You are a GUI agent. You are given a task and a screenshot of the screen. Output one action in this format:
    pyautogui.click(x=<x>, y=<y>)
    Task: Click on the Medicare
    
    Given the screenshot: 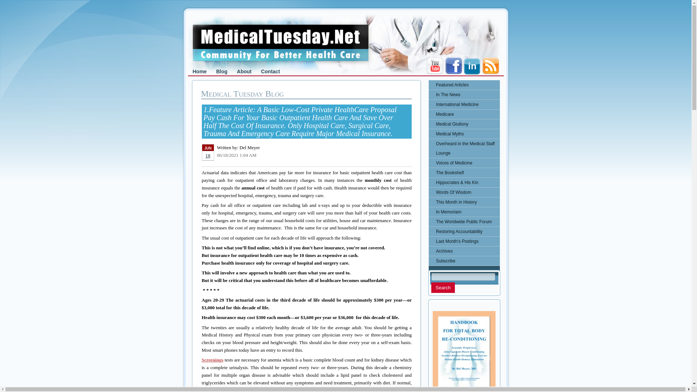 What is the action you would take?
    pyautogui.click(x=464, y=114)
    